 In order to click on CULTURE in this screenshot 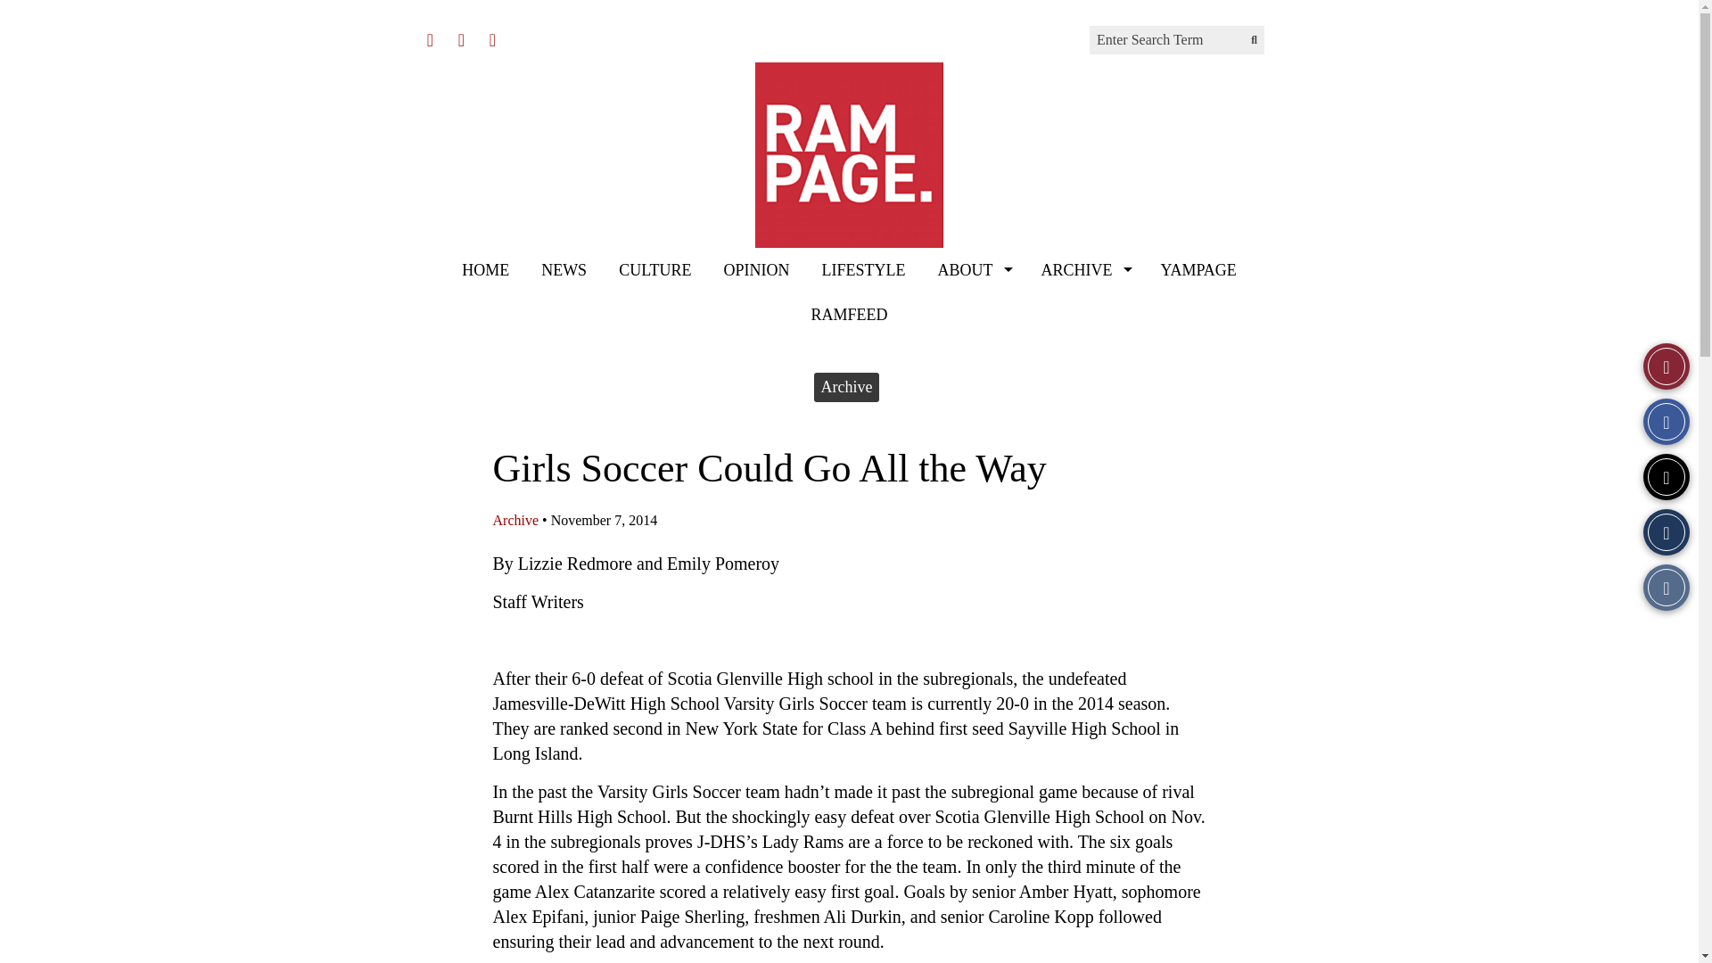, I will do `click(654, 269)`.